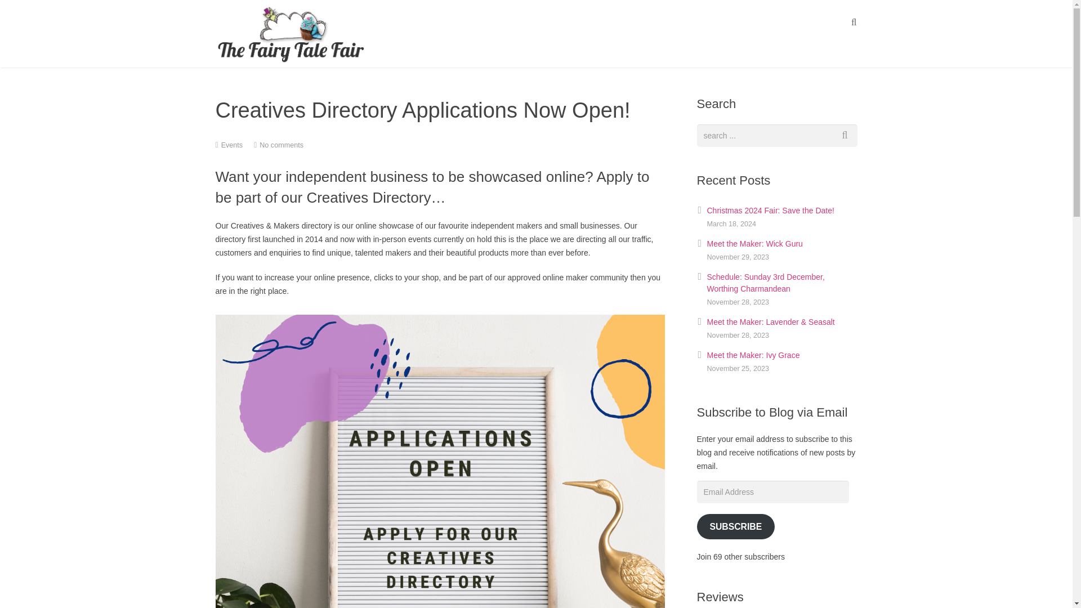 Image resolution: width=1081 pixels, height=608 pixels. I want to click on SUBSCRIBE, so click(736, 526).